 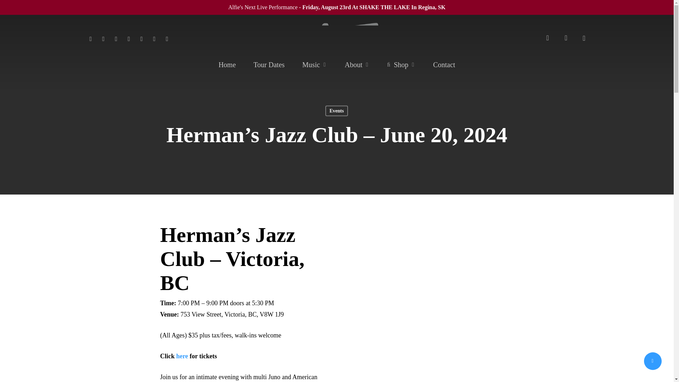 What do you see at coordinates (141, 37) in the screenshot?
I see `Spotify` at bounding box center [141, 37].